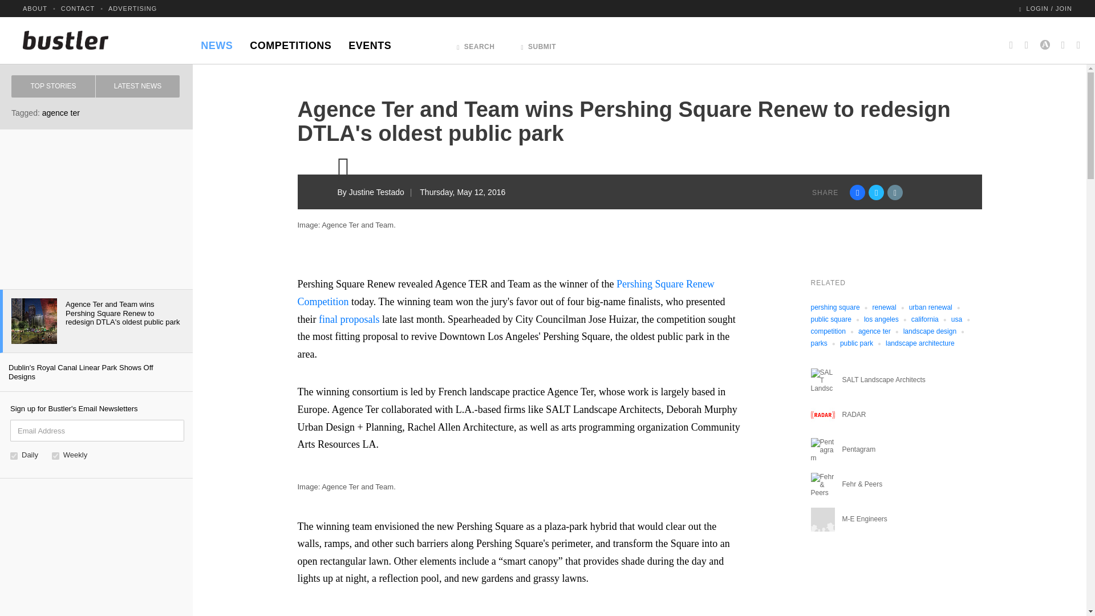 The width and height of the screenshot is (1095, 616). I want to click on RSS Feeds, so click(1076, 40).